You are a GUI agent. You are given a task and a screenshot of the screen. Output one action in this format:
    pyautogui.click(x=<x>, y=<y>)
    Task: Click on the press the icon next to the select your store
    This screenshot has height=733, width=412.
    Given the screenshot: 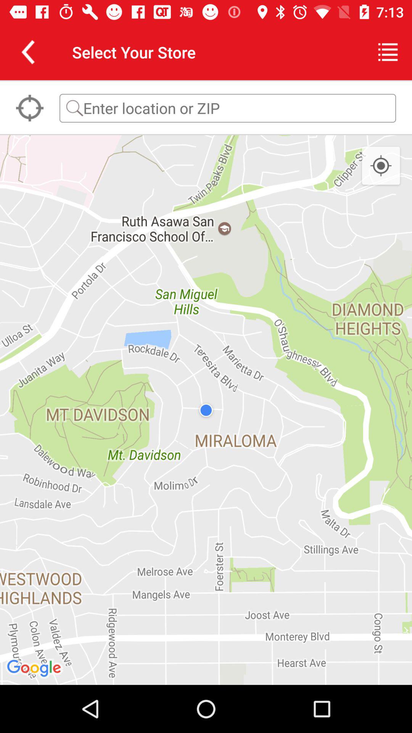 What is the action you would take?
    pyautogui.click(x=28, y=52)
    